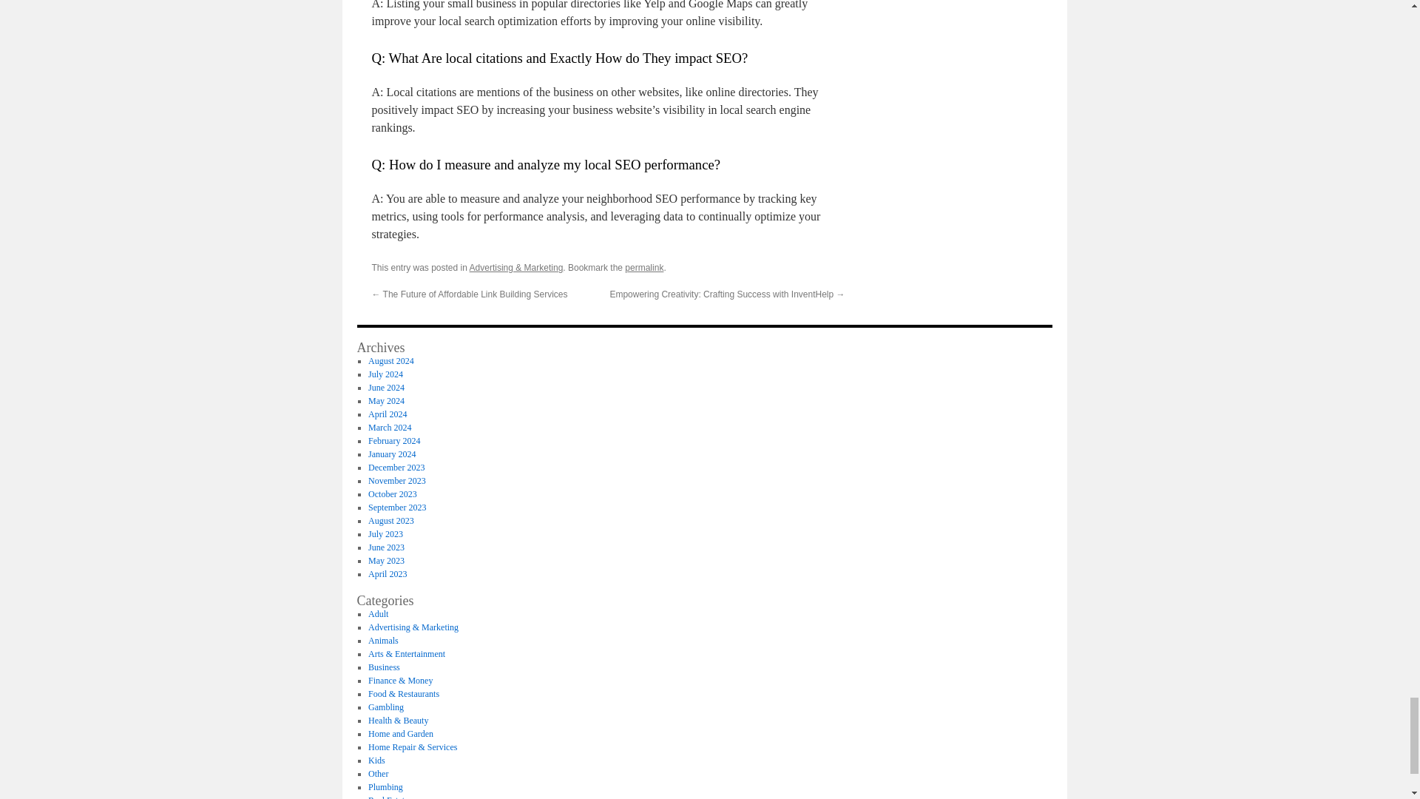 The image size is (1420, 799). What do you see at coordinates (386, 400) in the screenshot?
I see `May 2024` at bounding box center [386, 400].